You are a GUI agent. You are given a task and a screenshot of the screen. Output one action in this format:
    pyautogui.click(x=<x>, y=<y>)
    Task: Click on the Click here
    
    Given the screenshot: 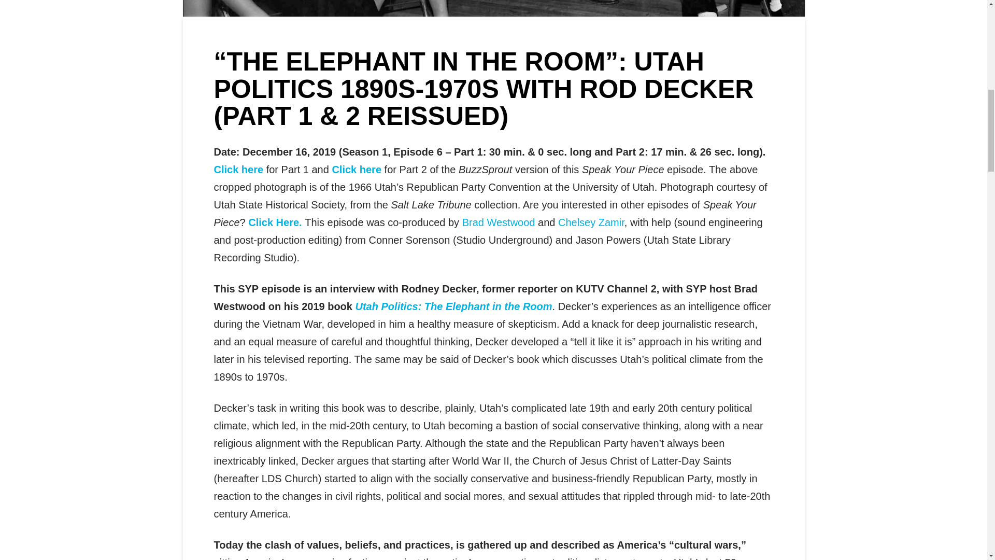 What is the action you would take?
    pyautogui.click(x=356, y=170)
    